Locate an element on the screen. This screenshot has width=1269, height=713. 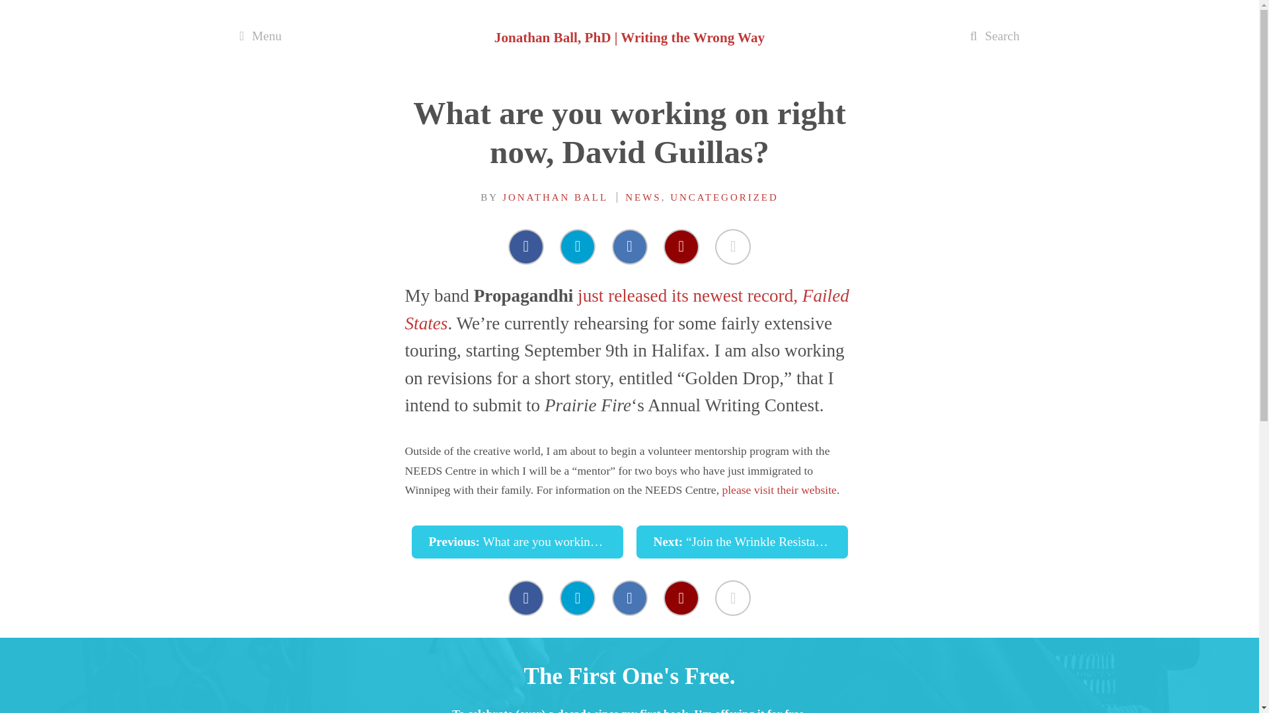
Search is located at coordinates (995, 36).